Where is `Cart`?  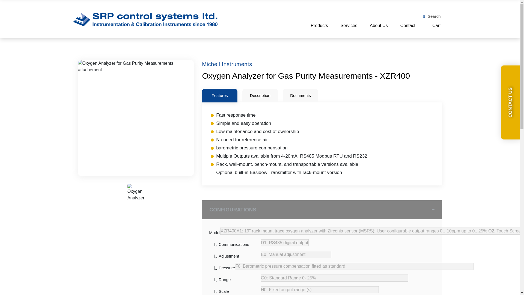
Cart is located at coordinates (434, 25).